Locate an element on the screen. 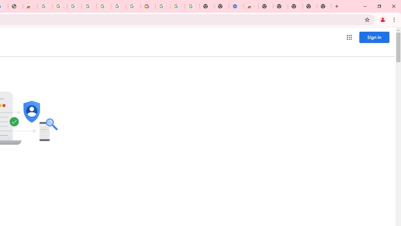  Chrome Web Store - Accessibility extensions is located at coordinates (251, 6).